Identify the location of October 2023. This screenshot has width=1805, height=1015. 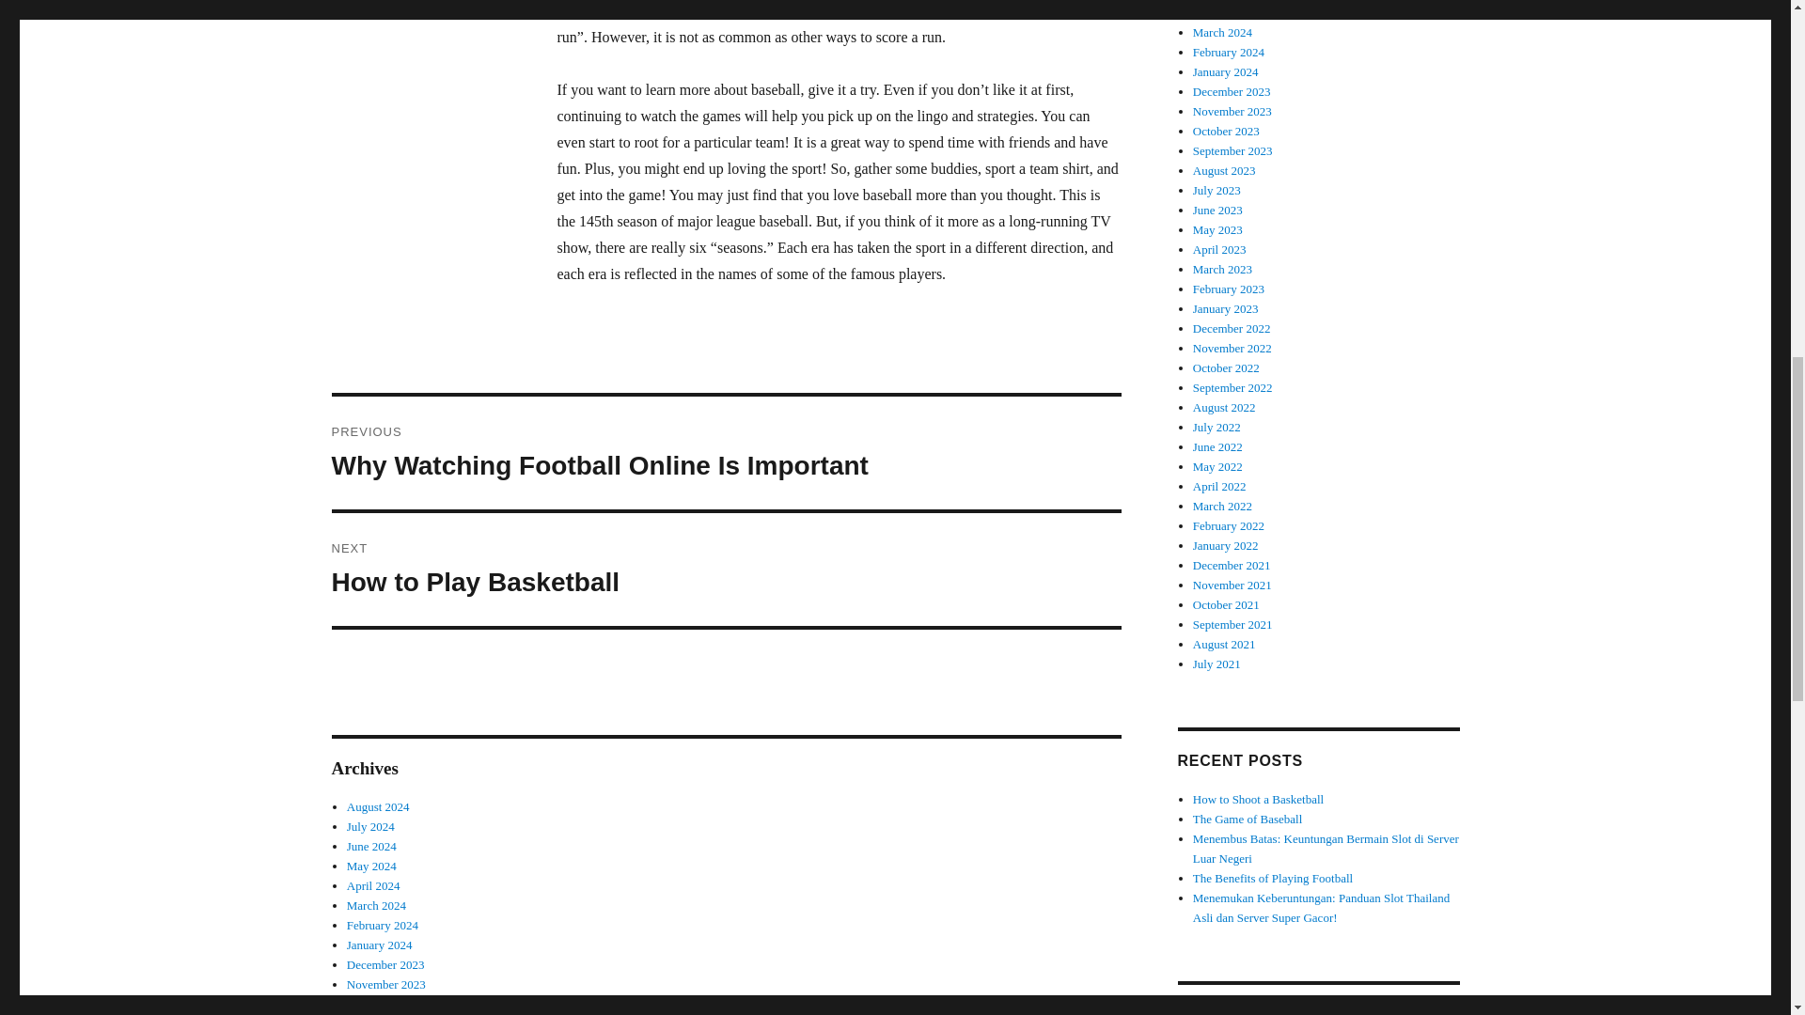
(382, 925).